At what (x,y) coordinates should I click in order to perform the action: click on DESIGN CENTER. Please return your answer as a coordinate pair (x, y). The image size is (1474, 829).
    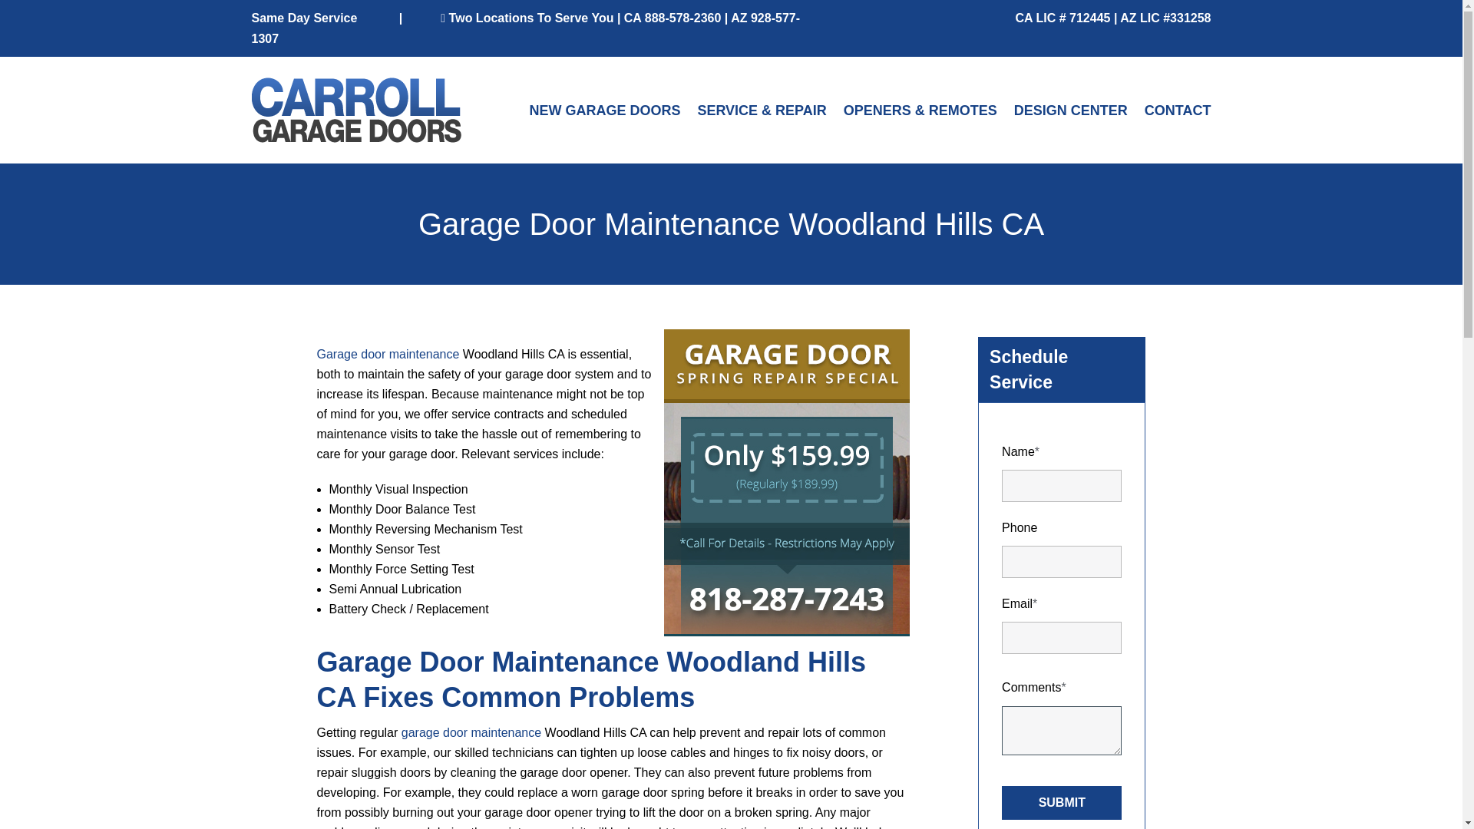
    Looking at the image, I should click on (1070, 111).